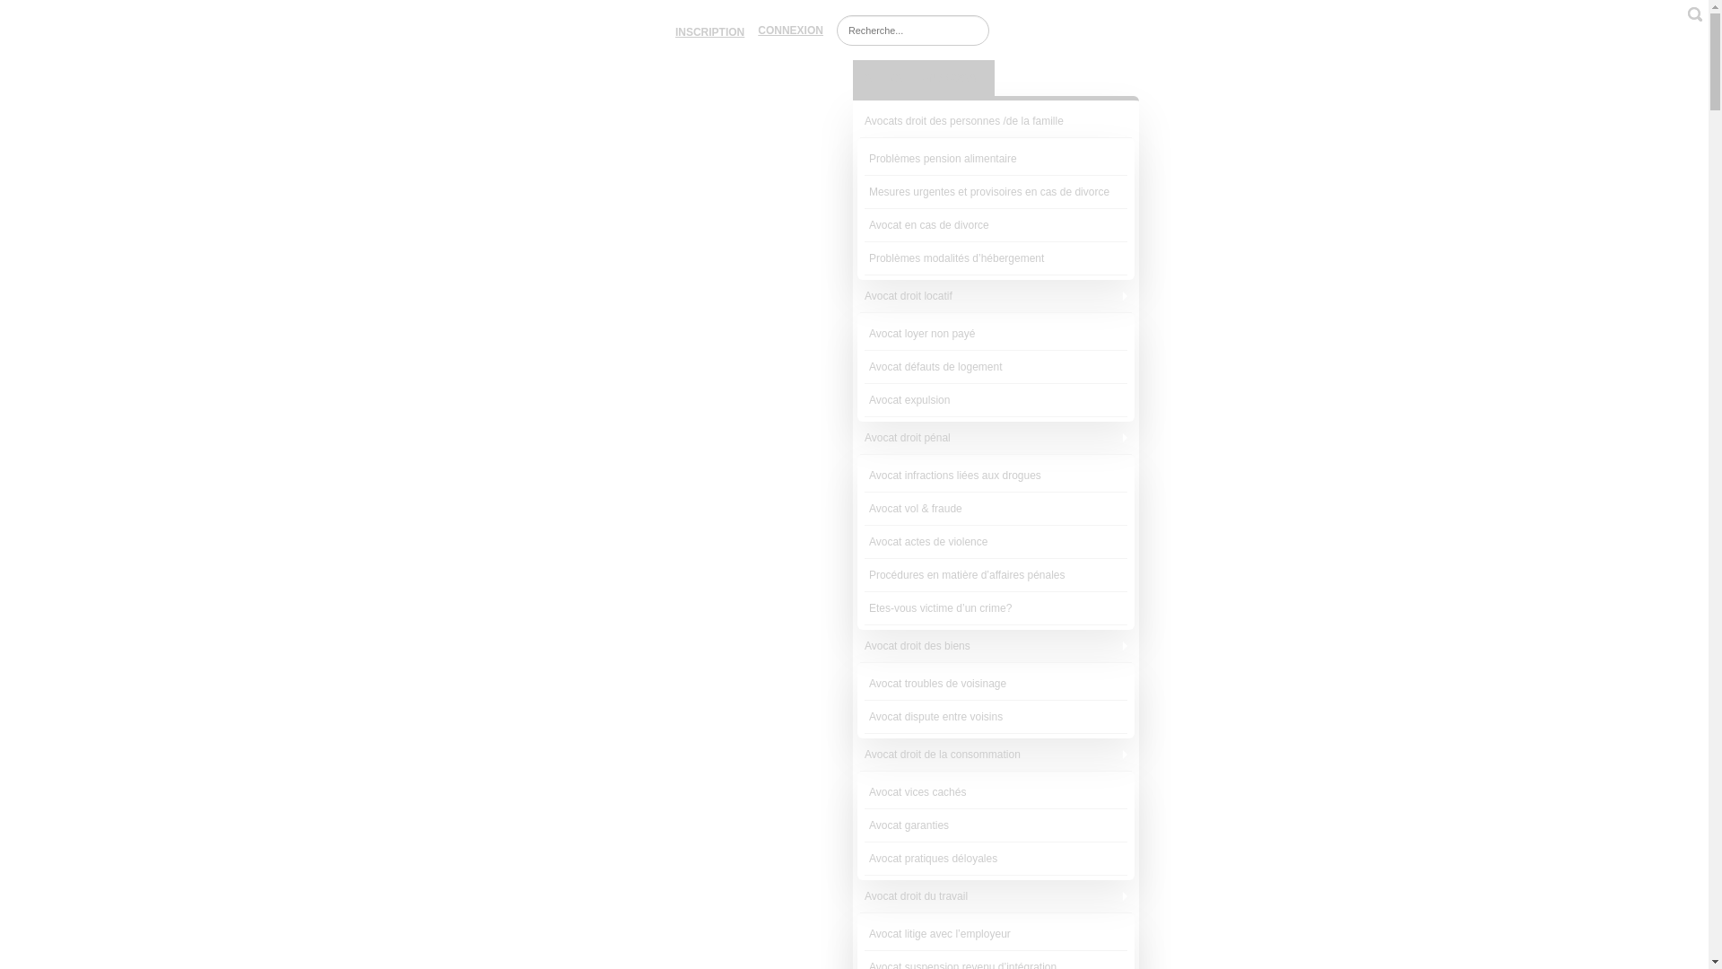 This screenshot has height=969, width=1722. Describe the element at coordinates (924, 78) in the screenshot. I see `CHERCHE UN AVOCAT` at that location.